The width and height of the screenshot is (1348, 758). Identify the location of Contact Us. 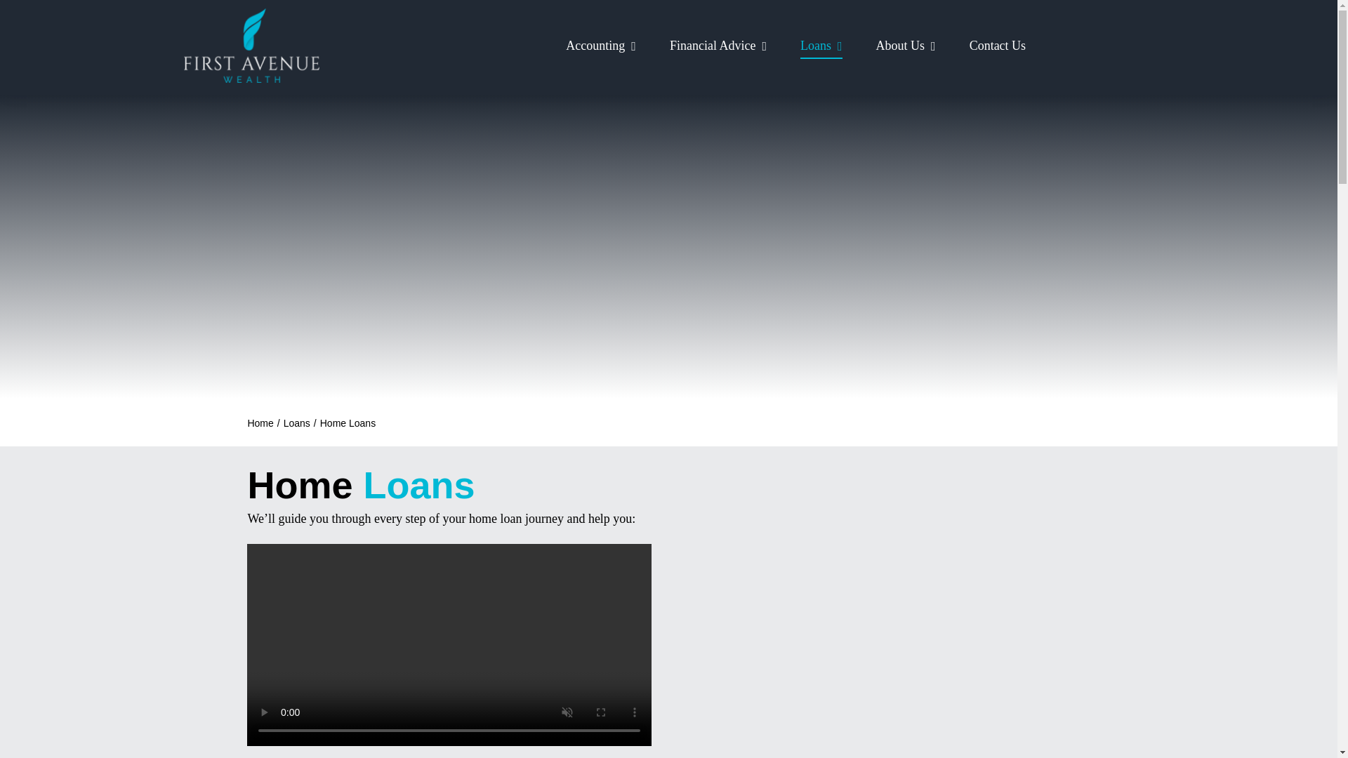
(997, 46).